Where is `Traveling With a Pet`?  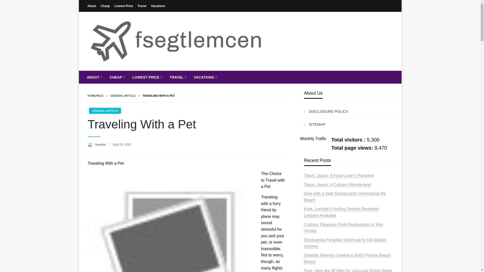
Traveling With a Pet is located at coordinates (158, 95).